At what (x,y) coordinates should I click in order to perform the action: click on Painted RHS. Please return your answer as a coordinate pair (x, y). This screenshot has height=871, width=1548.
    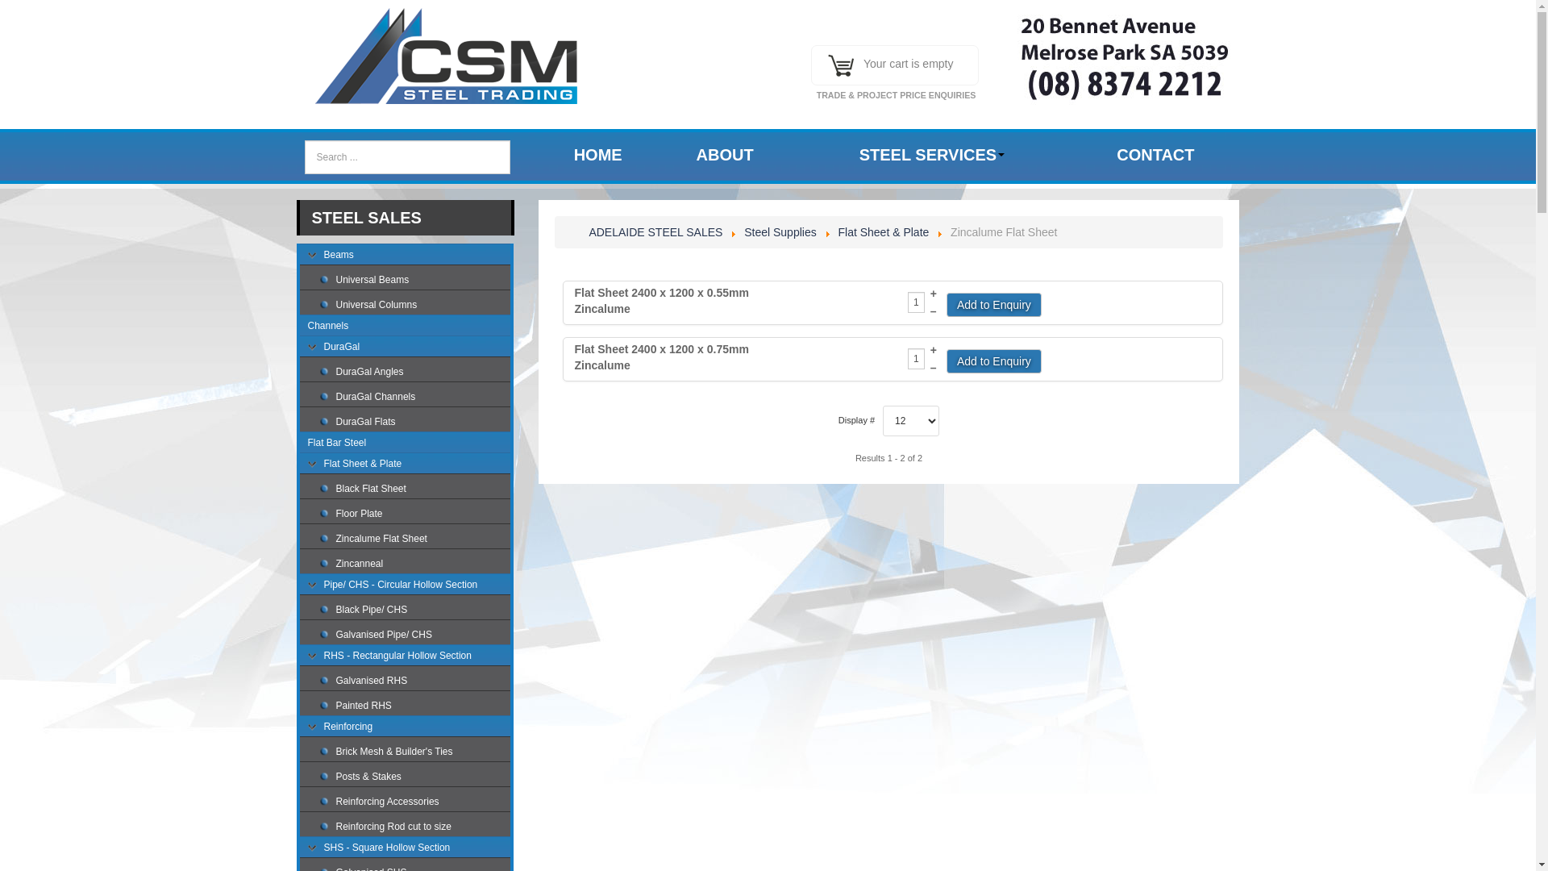
    Looking at the image, I should click on (414, 707).